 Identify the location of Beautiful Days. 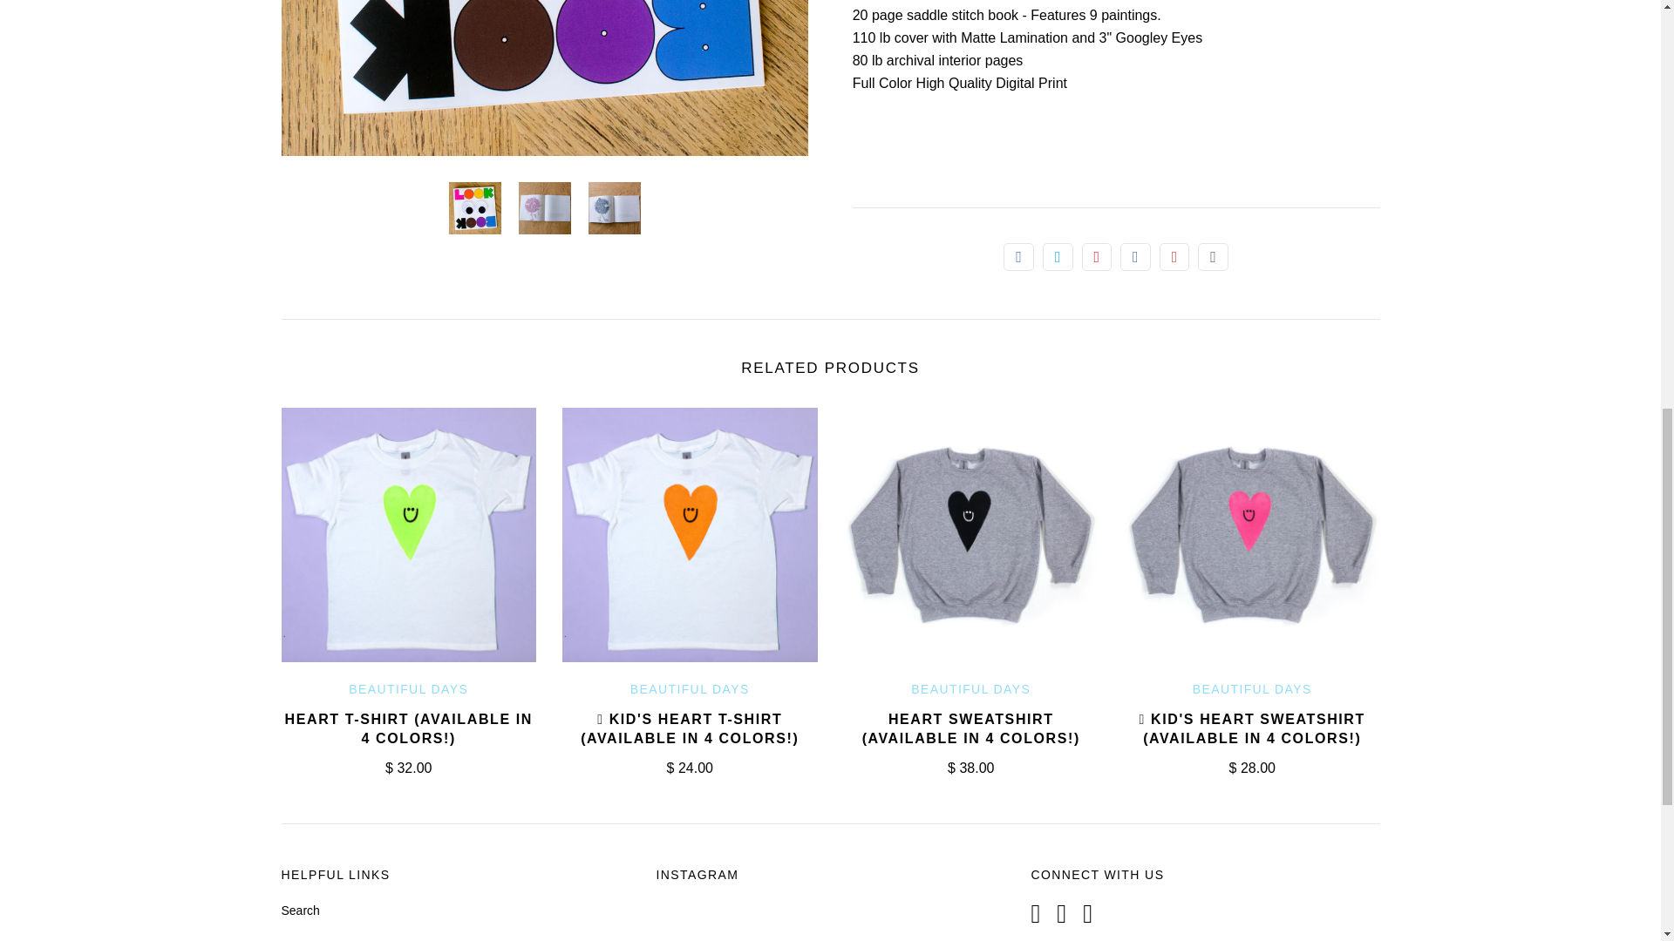
(408, 689).